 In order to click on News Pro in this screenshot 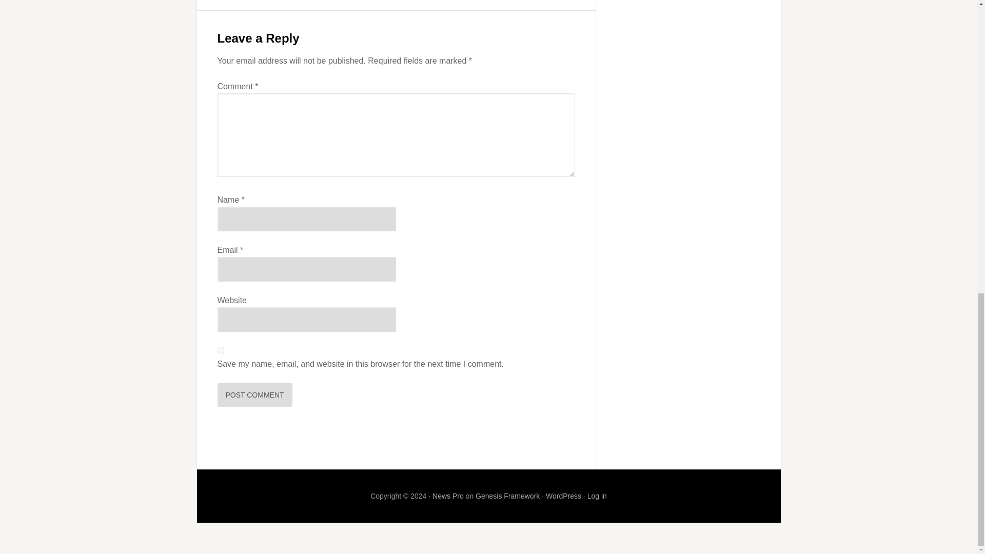, I will do `click(448, 496)`.